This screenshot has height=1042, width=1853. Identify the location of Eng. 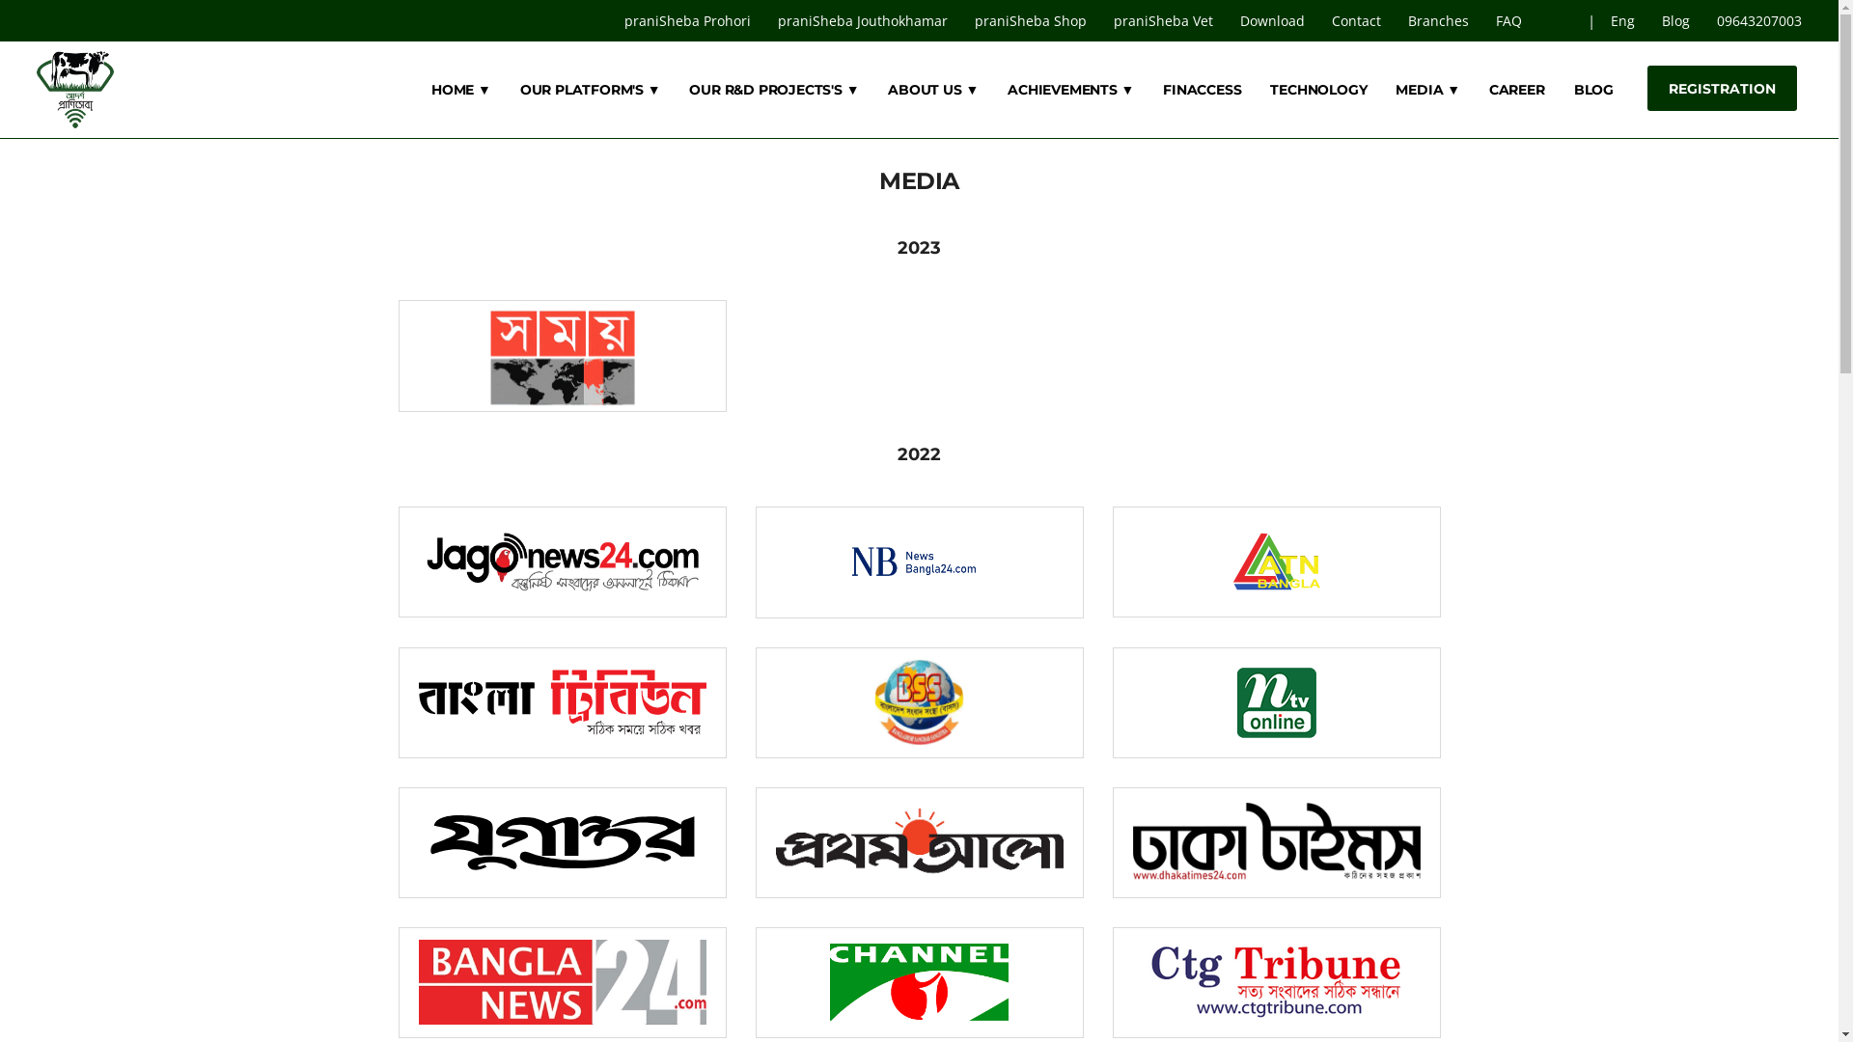
(1625, 21).